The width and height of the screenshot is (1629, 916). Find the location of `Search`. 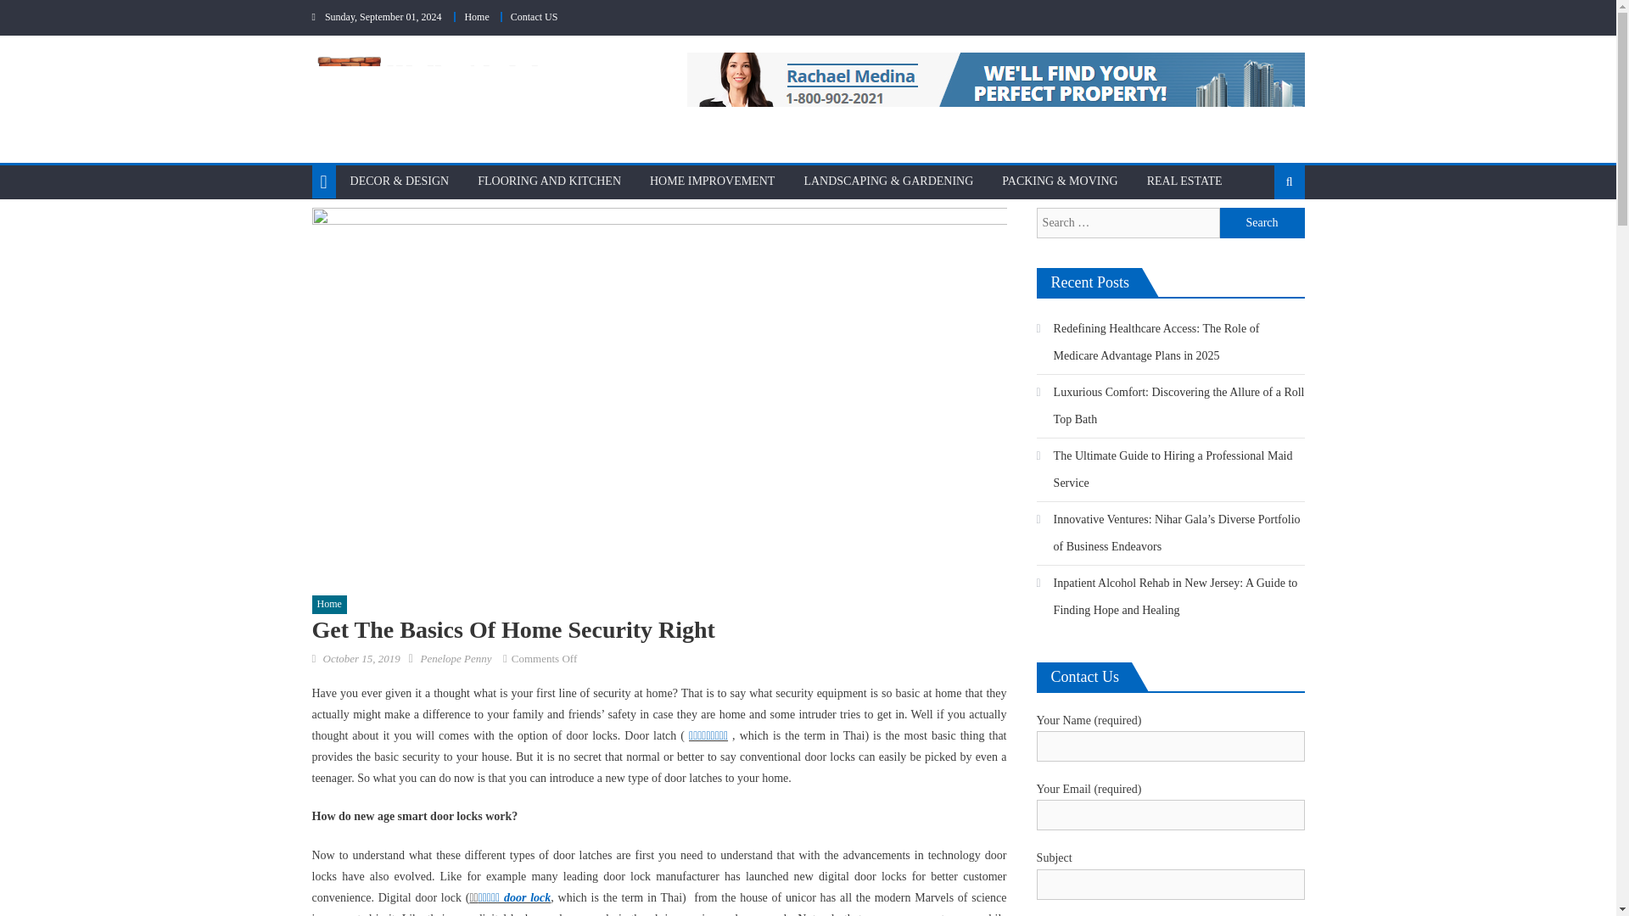

Search is located at coordinates (1262, 237).